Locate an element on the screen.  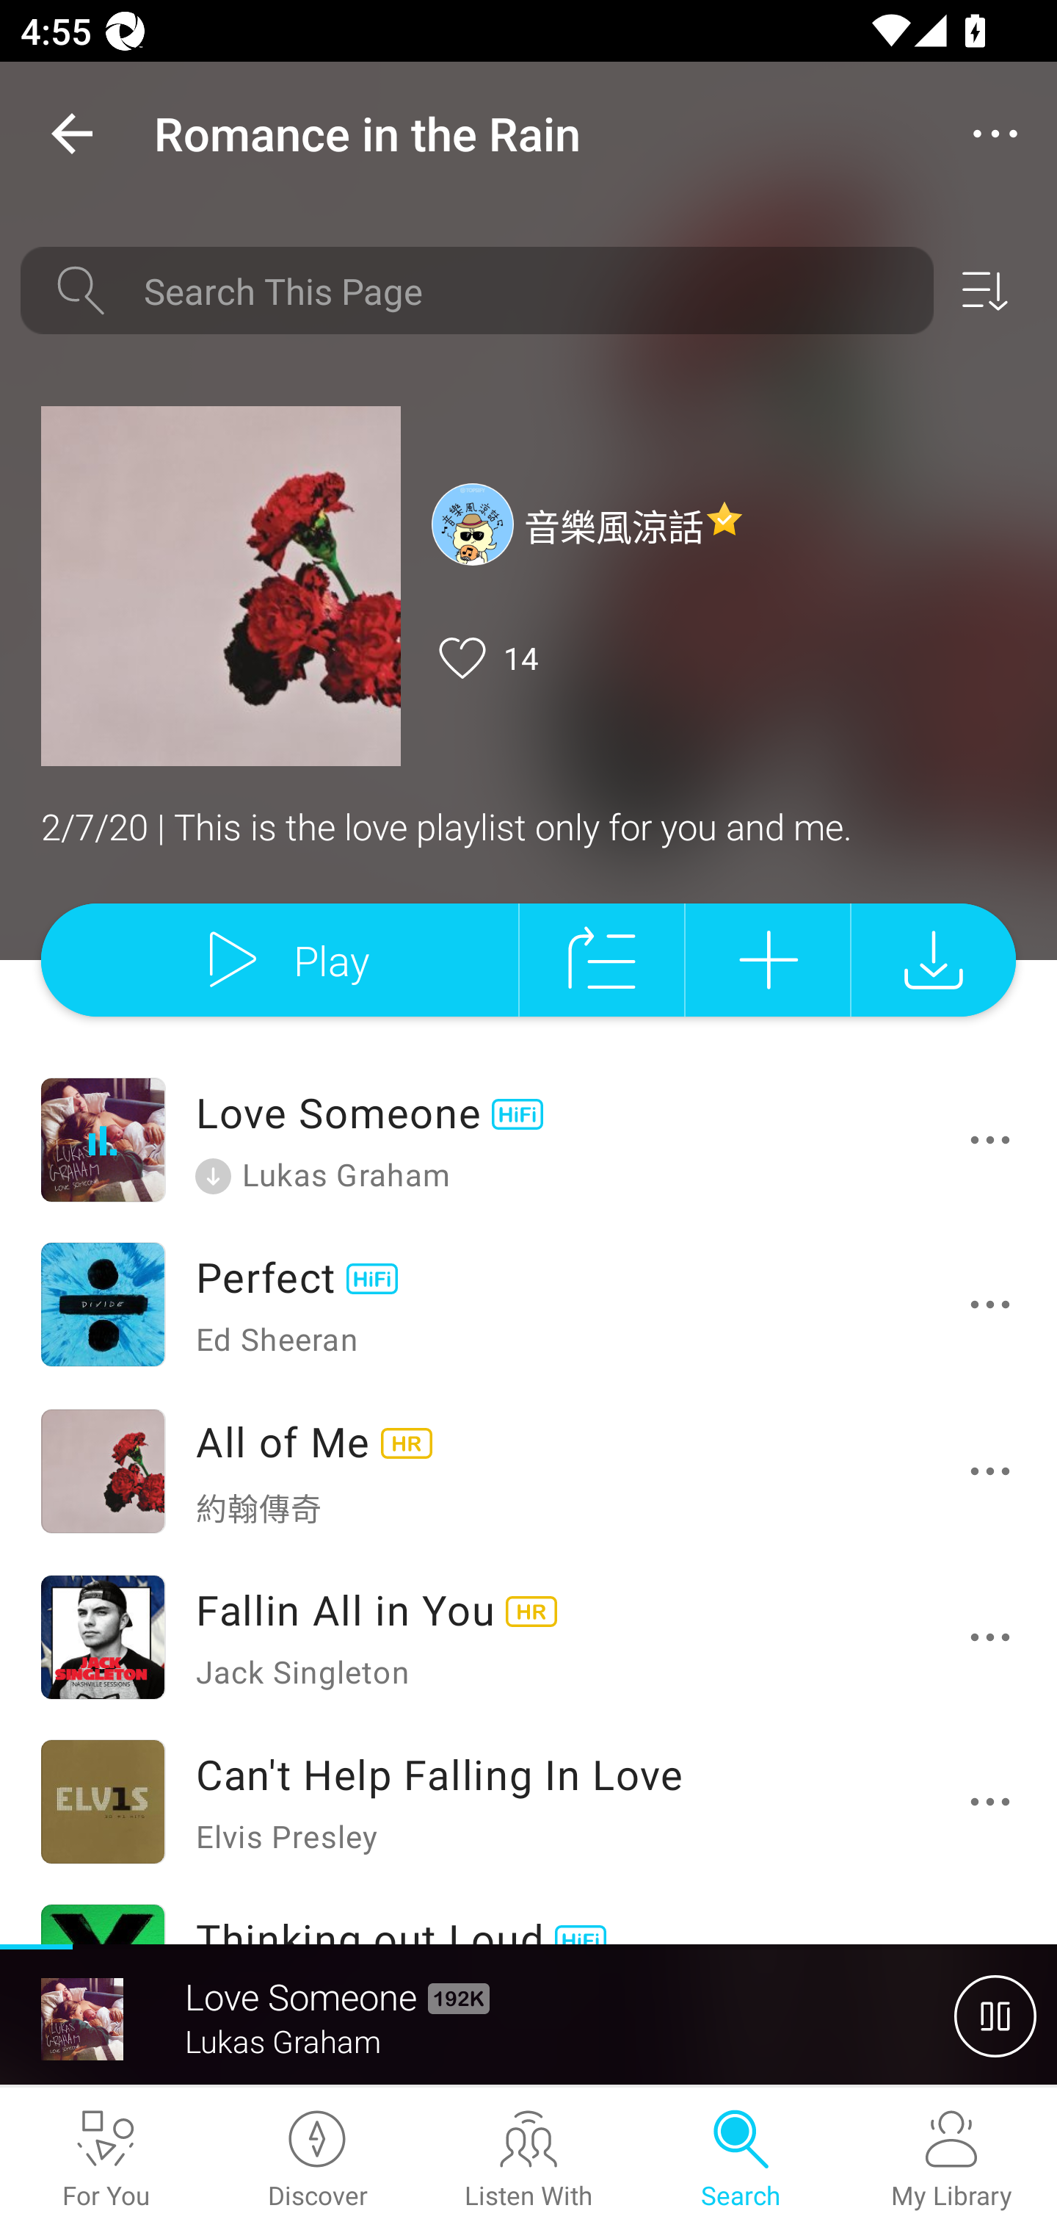
All of Me 約翰傳奇　 更多操作選項 is located at coordinates (528, 1470).